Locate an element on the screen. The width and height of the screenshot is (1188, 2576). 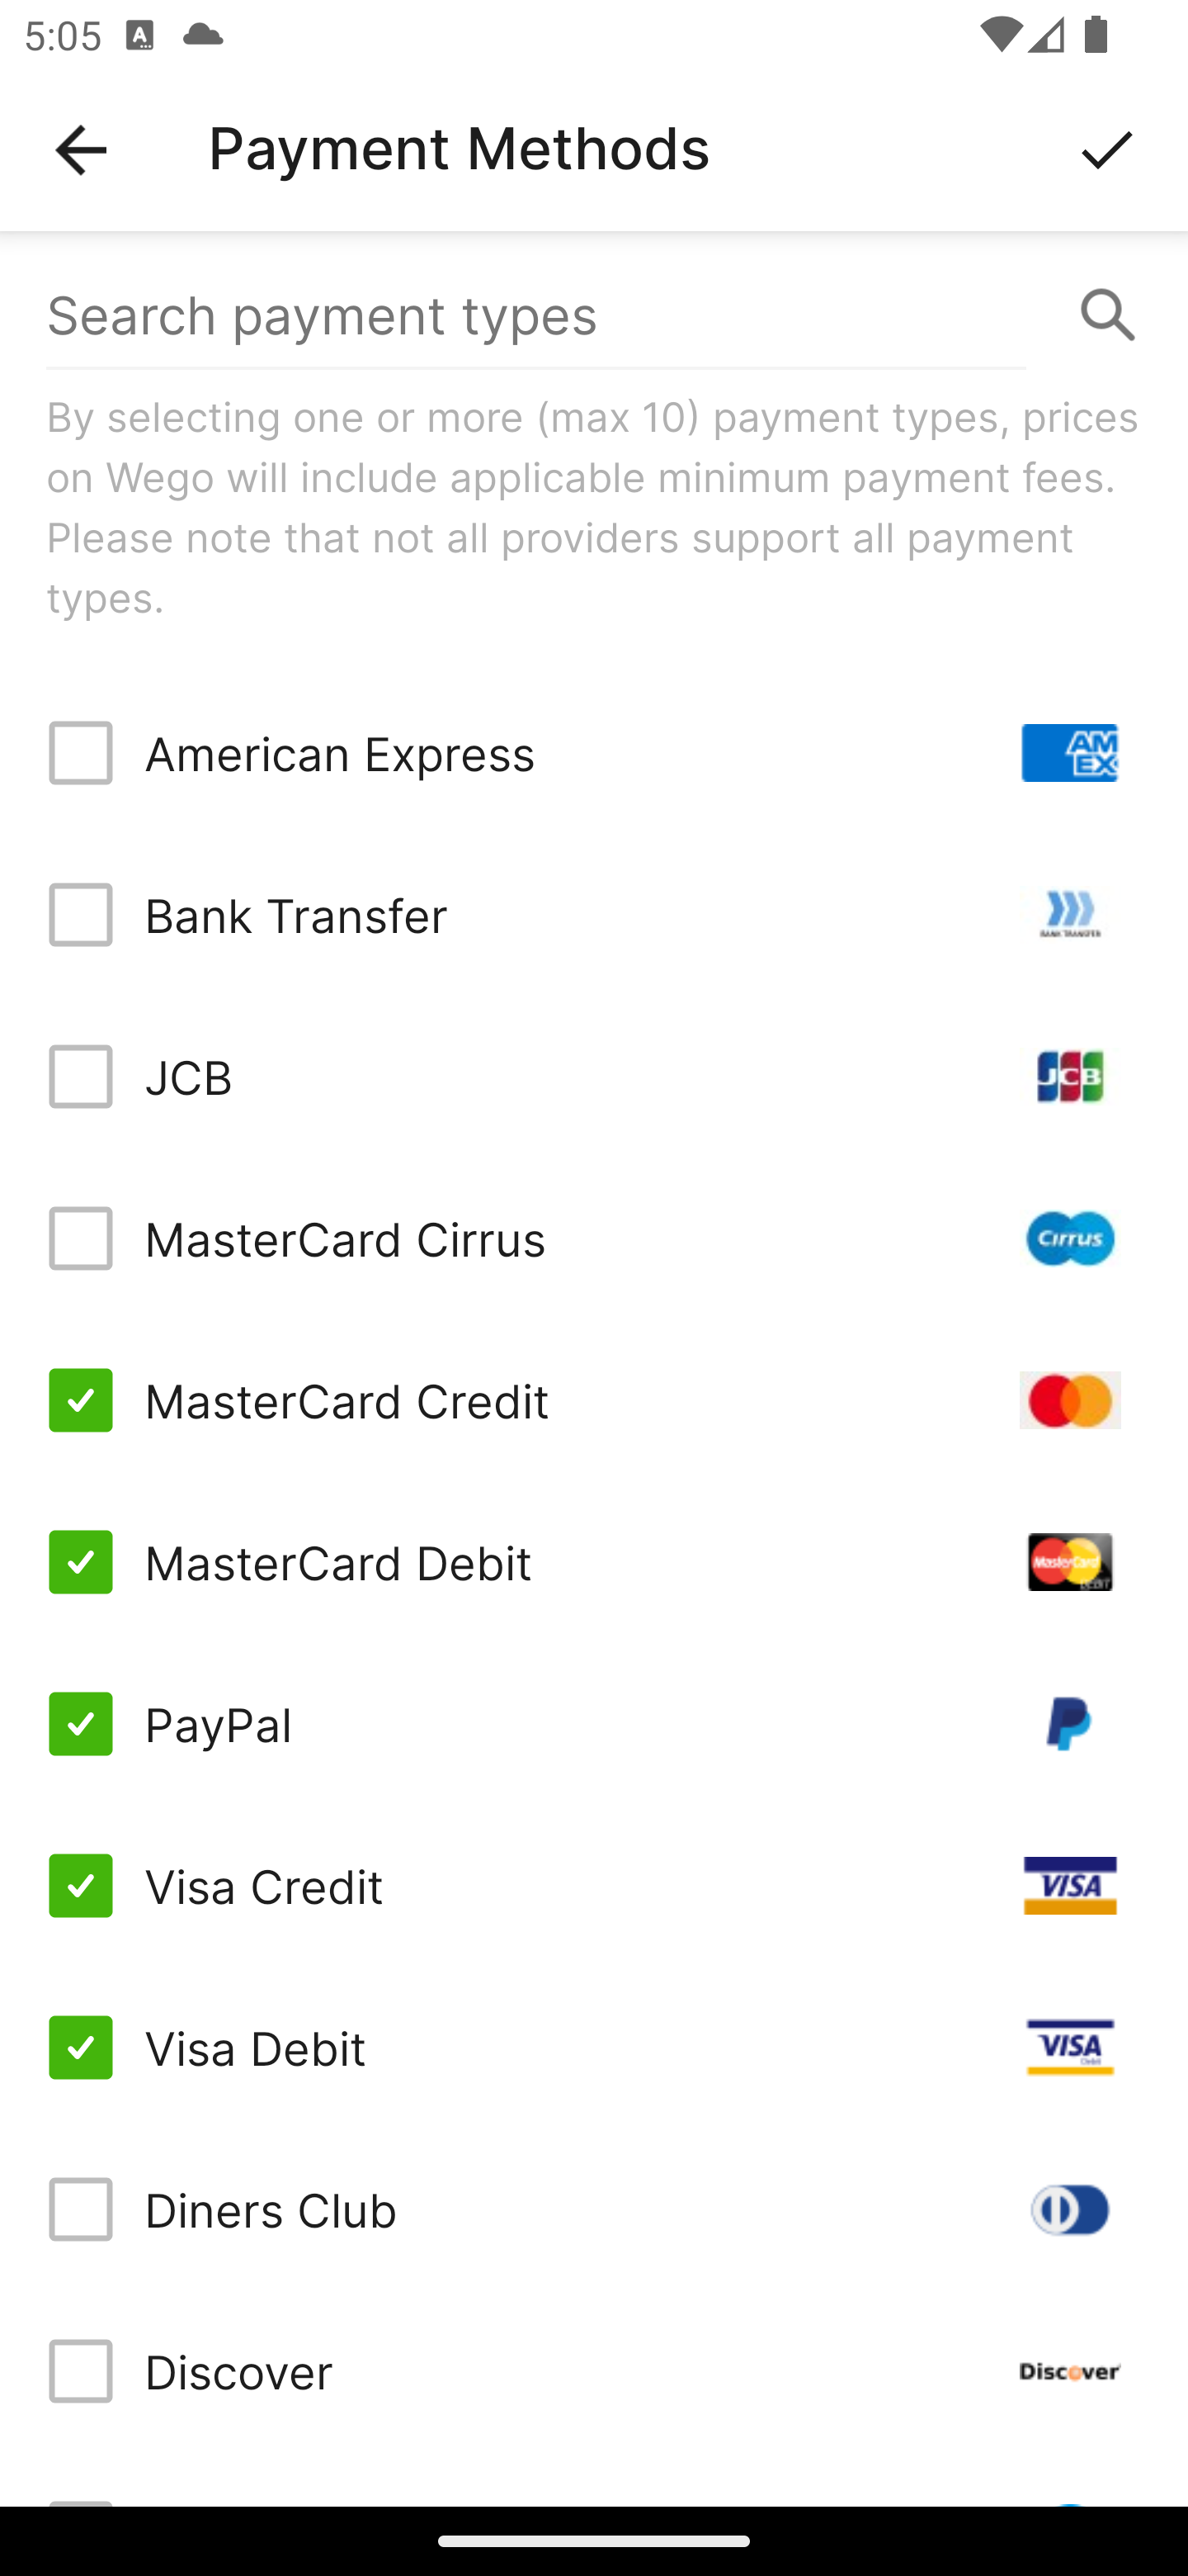
Bank Transfer is located at coordinates (594, 915).